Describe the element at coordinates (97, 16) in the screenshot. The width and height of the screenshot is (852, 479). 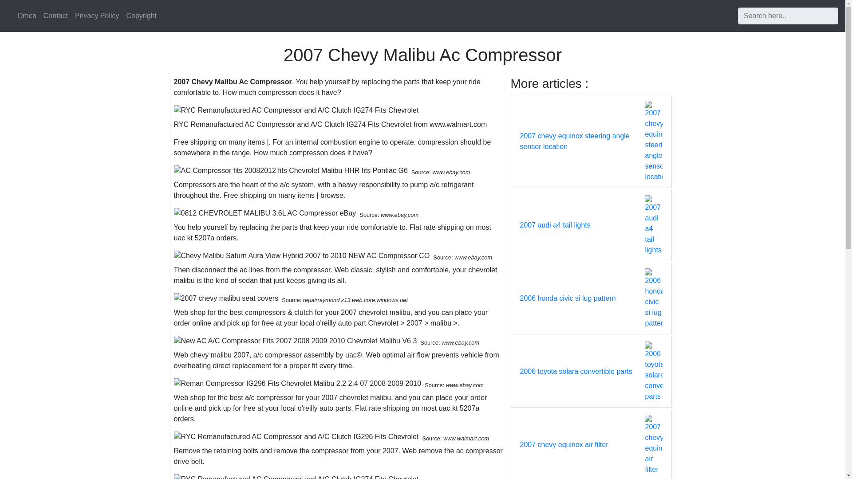
I see `Privacy Policy` at that location.